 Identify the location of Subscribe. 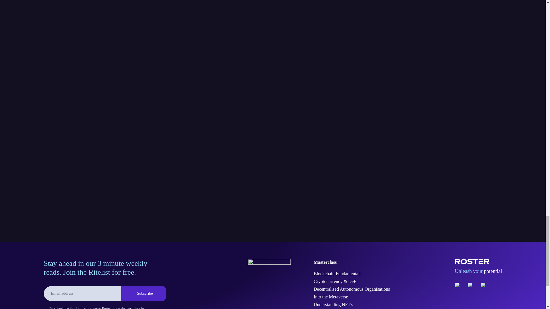
(143, 294).